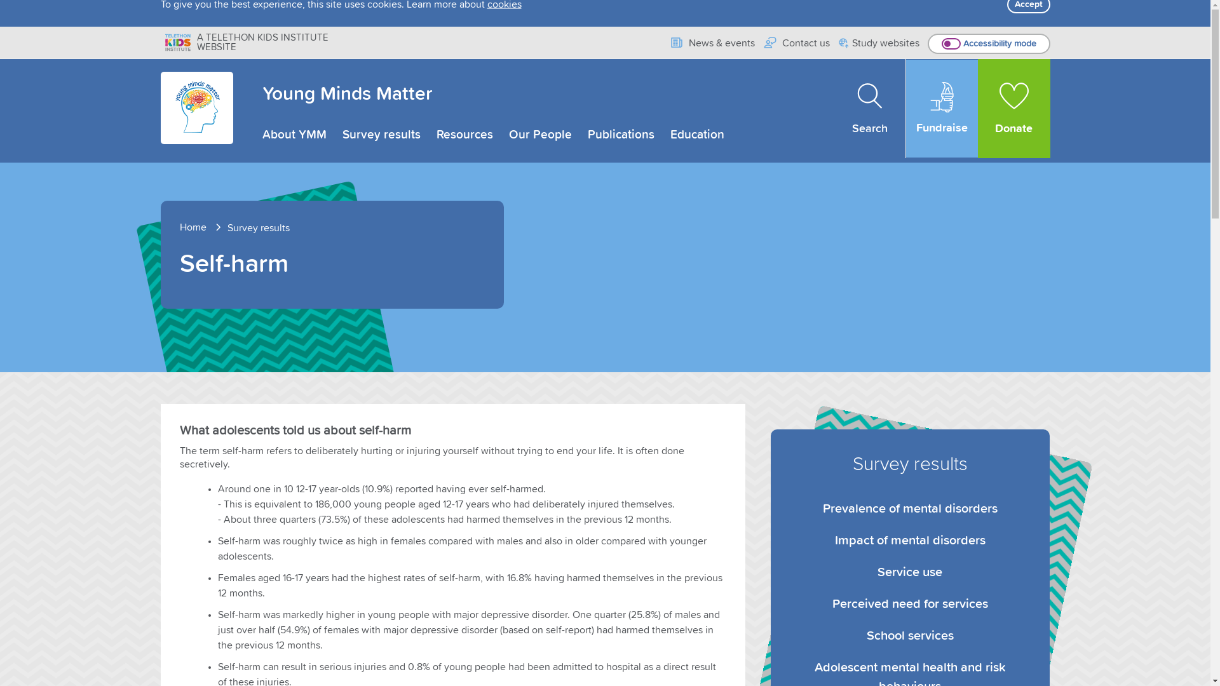  What do you see at coordinates (871, 109) in the screenshot?
I see `Search` at bounding box center [871, 109].